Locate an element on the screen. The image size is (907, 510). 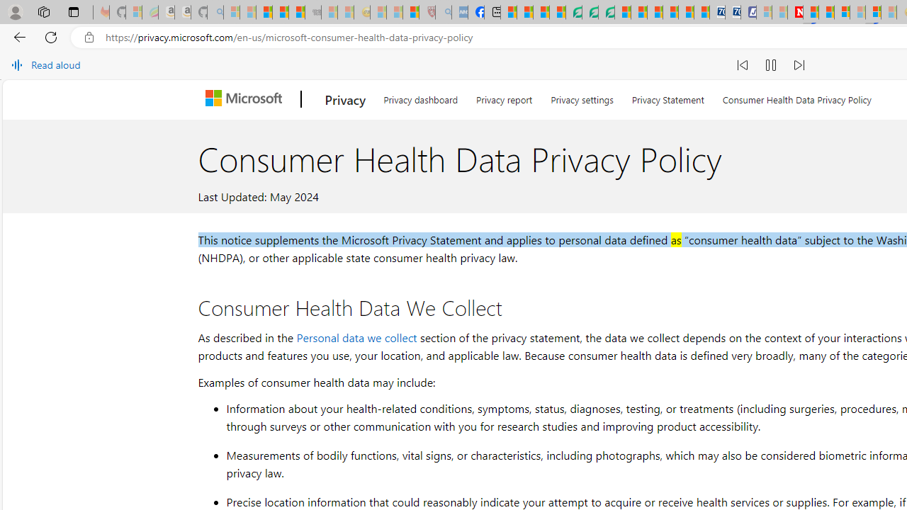
Local - MSN is located at coordinates (411, 13).